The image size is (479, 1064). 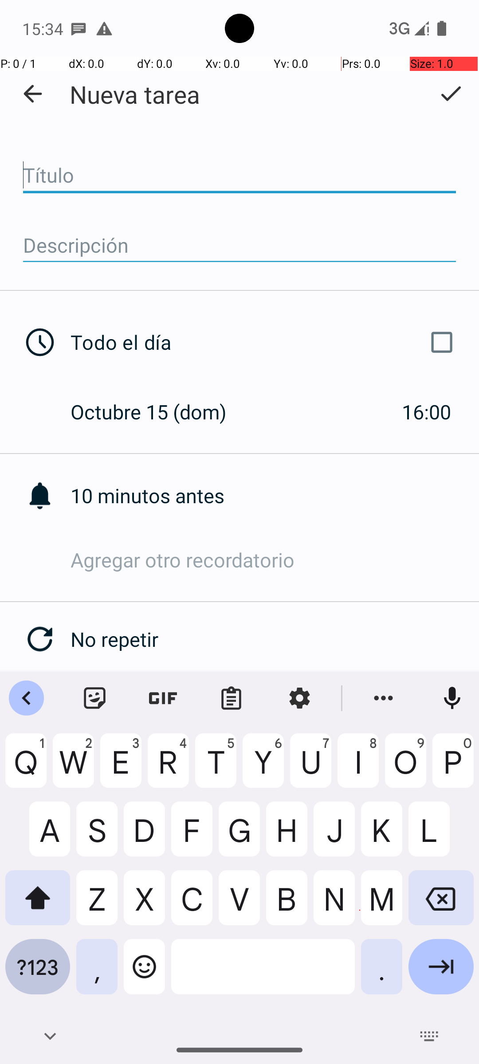 What do you see at coordinates (135, 94) in the screenshot?
I see `Nueva tarea` at bounding box center [135, 94].